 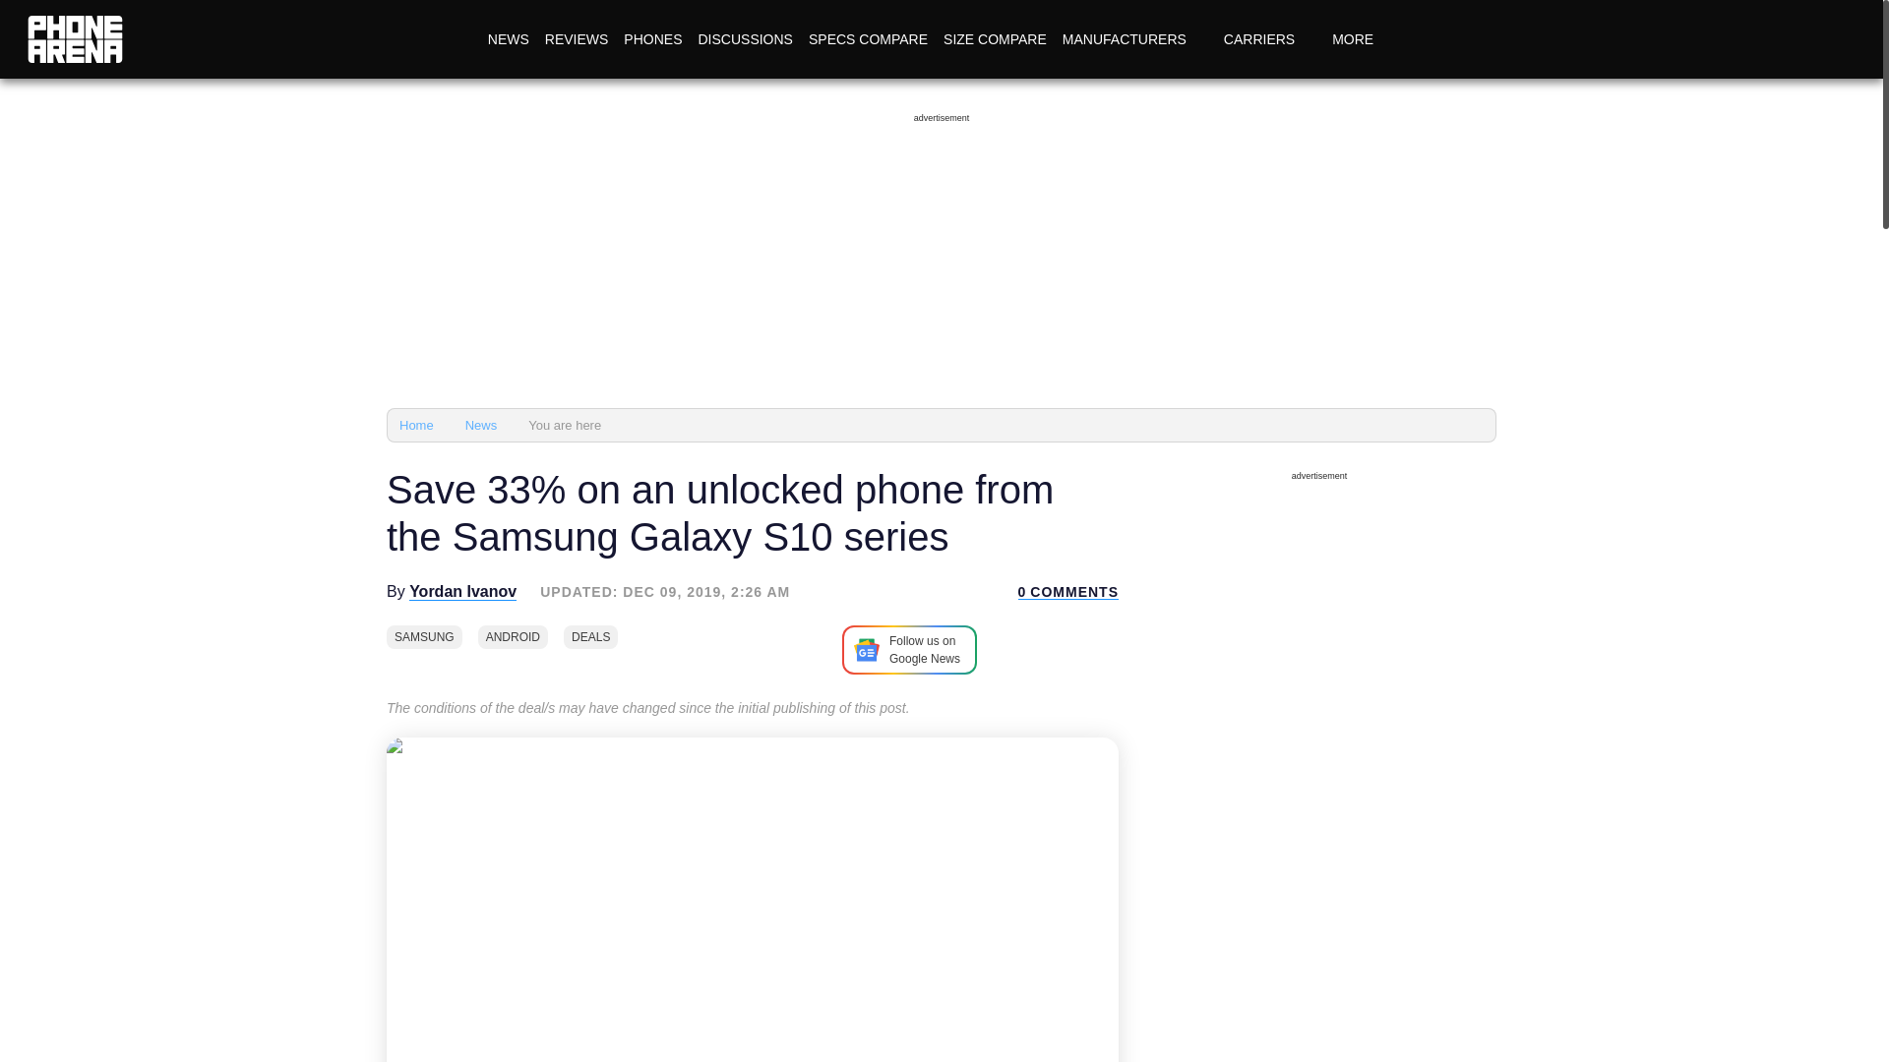 I want to click on PHONES, so click(x=651, y=39).